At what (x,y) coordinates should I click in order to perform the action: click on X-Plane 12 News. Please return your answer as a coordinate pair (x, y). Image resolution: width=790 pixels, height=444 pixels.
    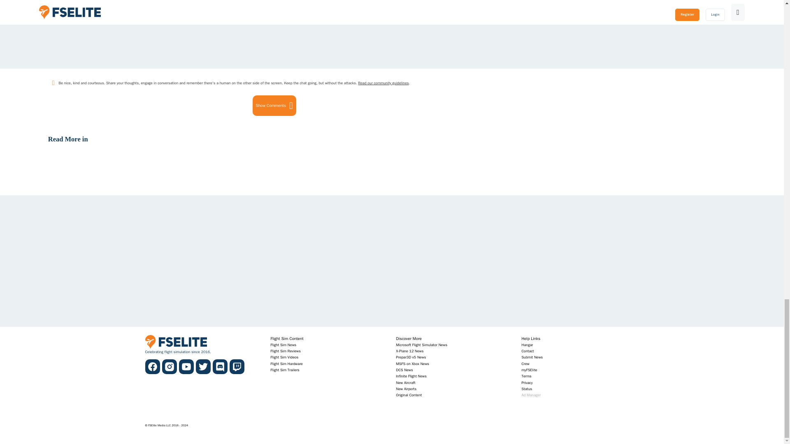
    Looking at the image, I should click on (409, 351).